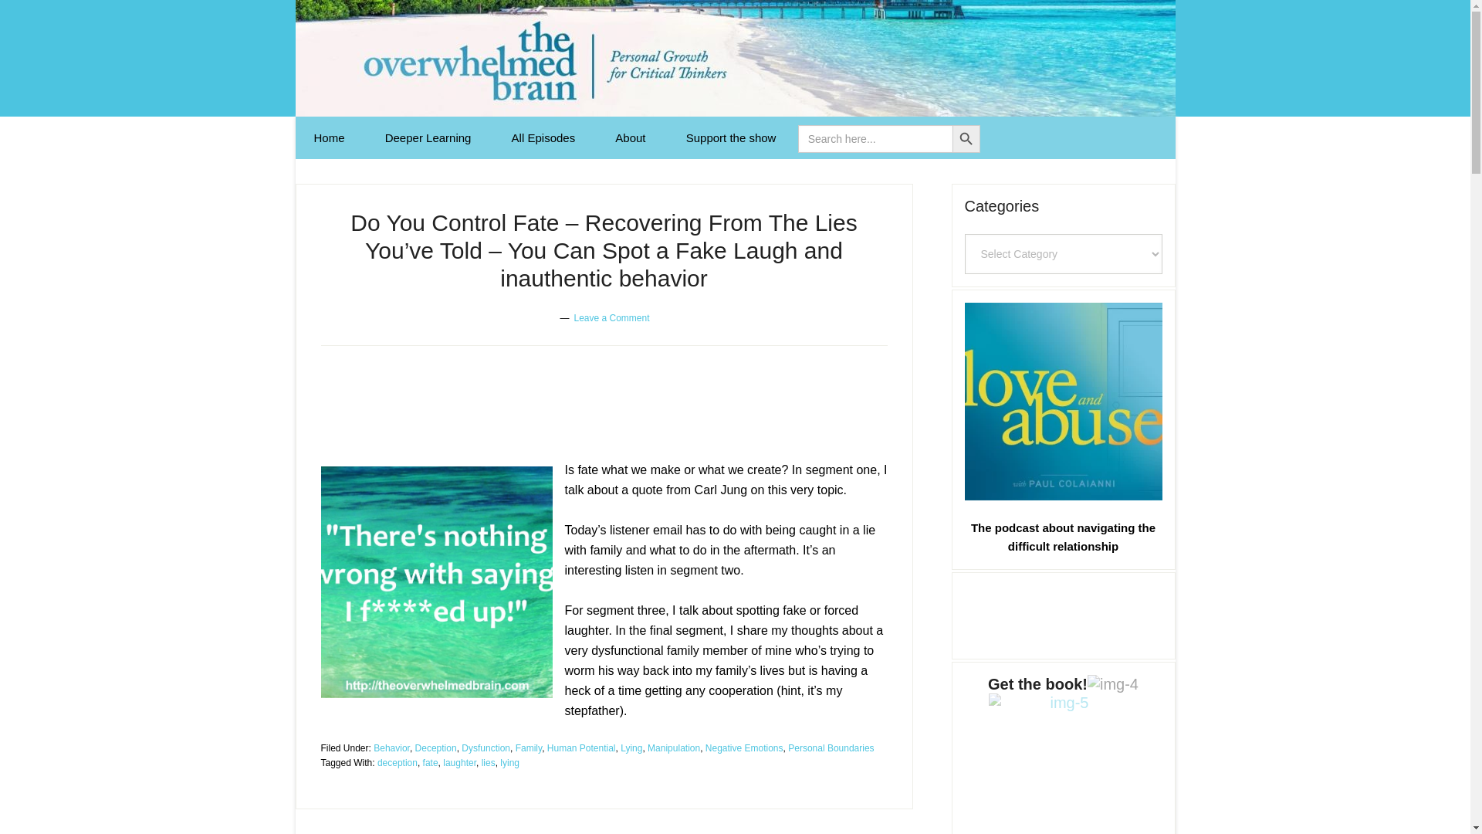 This screenshot has width=1482, height=834. I want to click on All Episodes, so click(543, 137).